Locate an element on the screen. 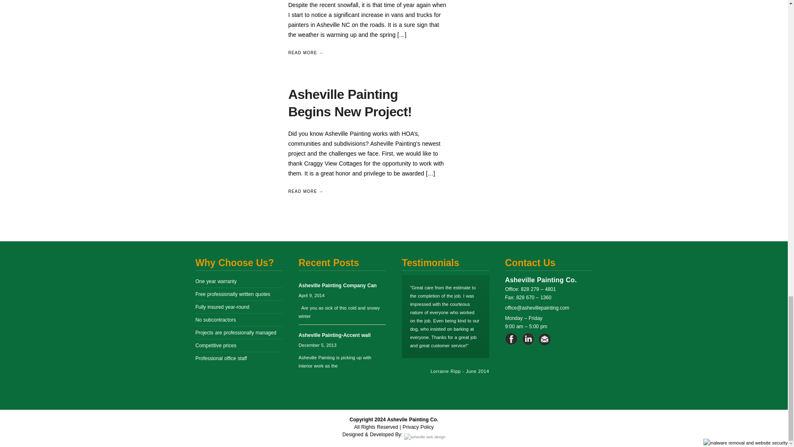  Asheville Painting Company Can is located at coordinates (337, 285).